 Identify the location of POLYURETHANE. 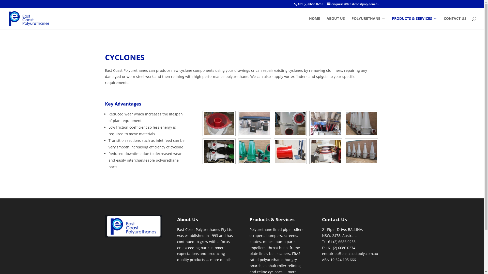
(369, 23).